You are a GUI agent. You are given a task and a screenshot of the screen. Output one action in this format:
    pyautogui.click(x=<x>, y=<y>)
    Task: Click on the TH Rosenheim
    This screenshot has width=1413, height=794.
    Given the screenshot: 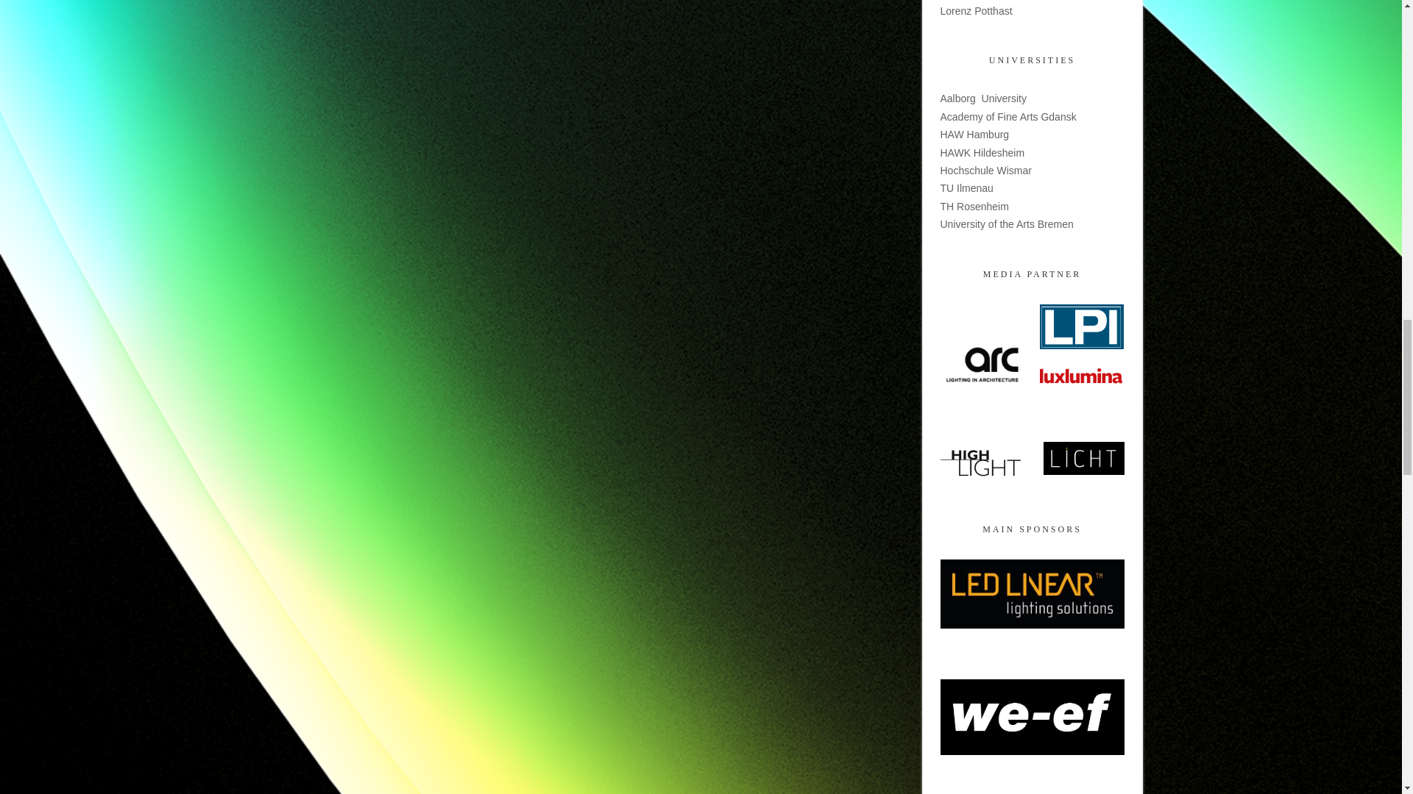 What is the action you would take?
    pyautogui.click(x=974, y=207)
    